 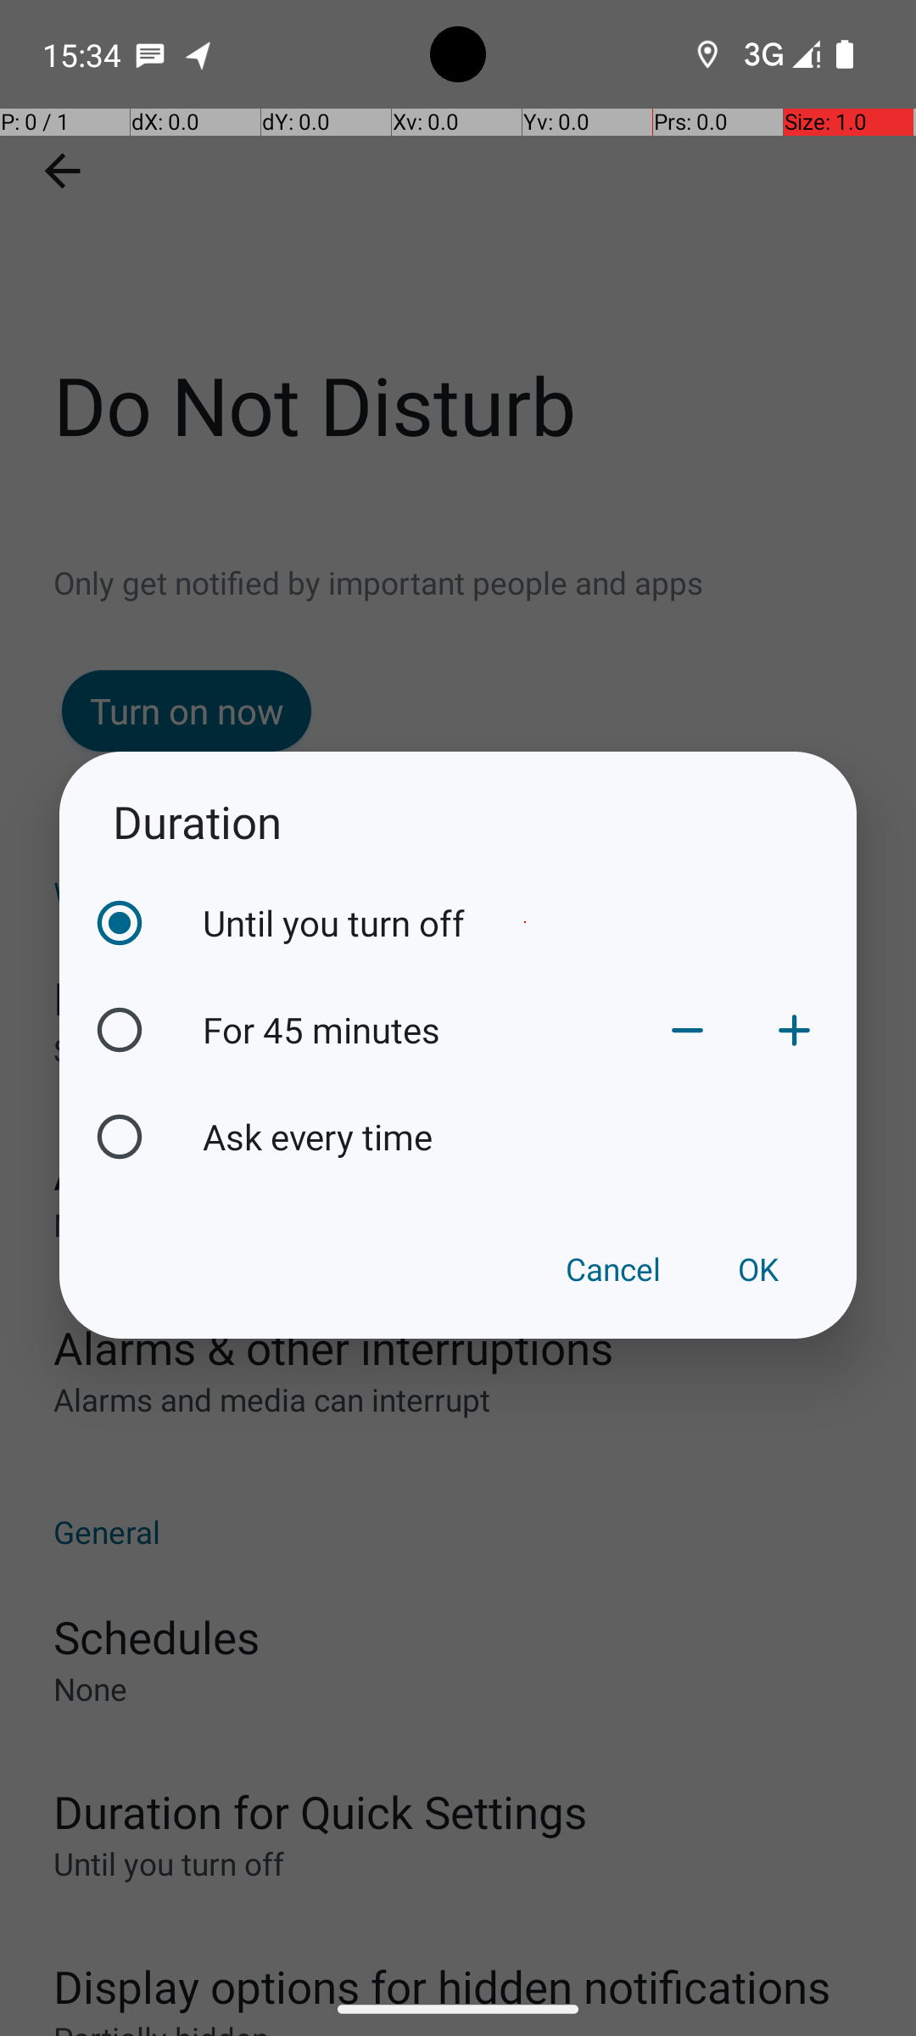 I want to click on Until you turn off, so click(x=525, y=923).